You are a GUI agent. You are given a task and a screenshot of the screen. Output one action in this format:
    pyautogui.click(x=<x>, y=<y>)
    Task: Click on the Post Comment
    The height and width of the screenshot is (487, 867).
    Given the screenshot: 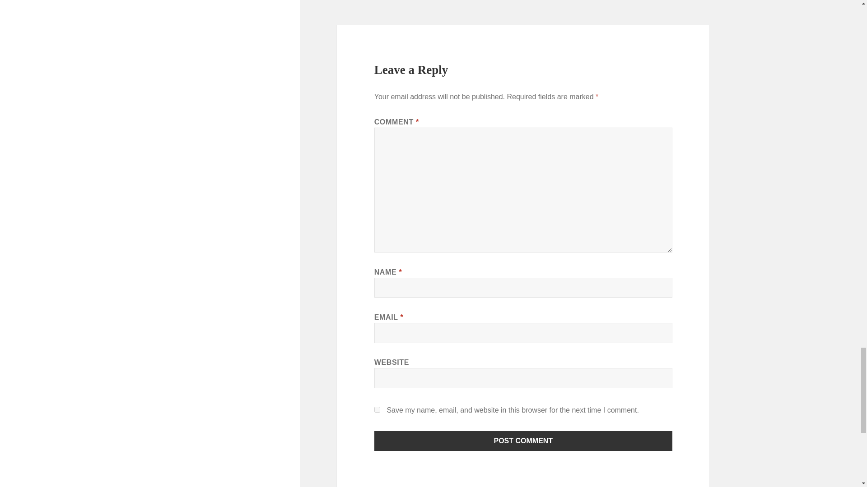 What is the action you would take?
    pyautogui.click(x=523, y=441)
    